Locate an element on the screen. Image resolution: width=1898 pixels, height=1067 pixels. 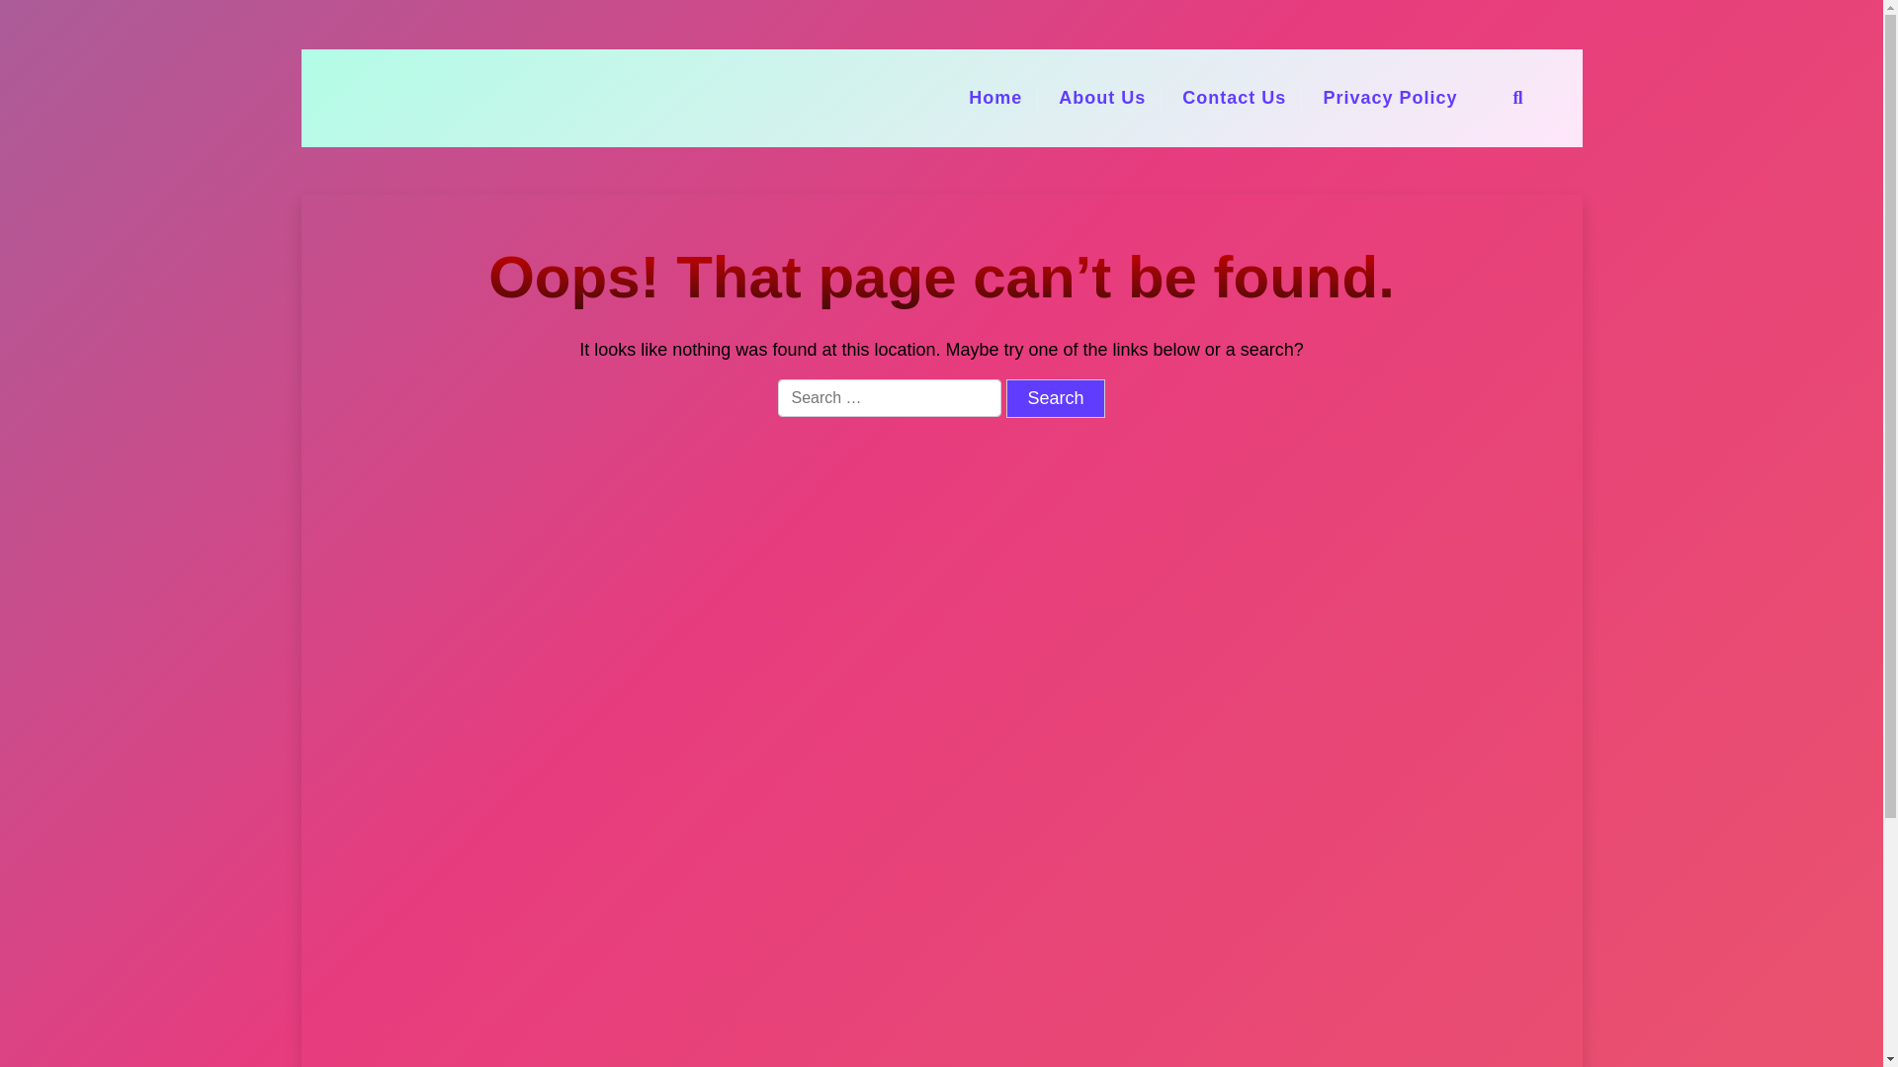
Search is located at coordinates (1055, 399).